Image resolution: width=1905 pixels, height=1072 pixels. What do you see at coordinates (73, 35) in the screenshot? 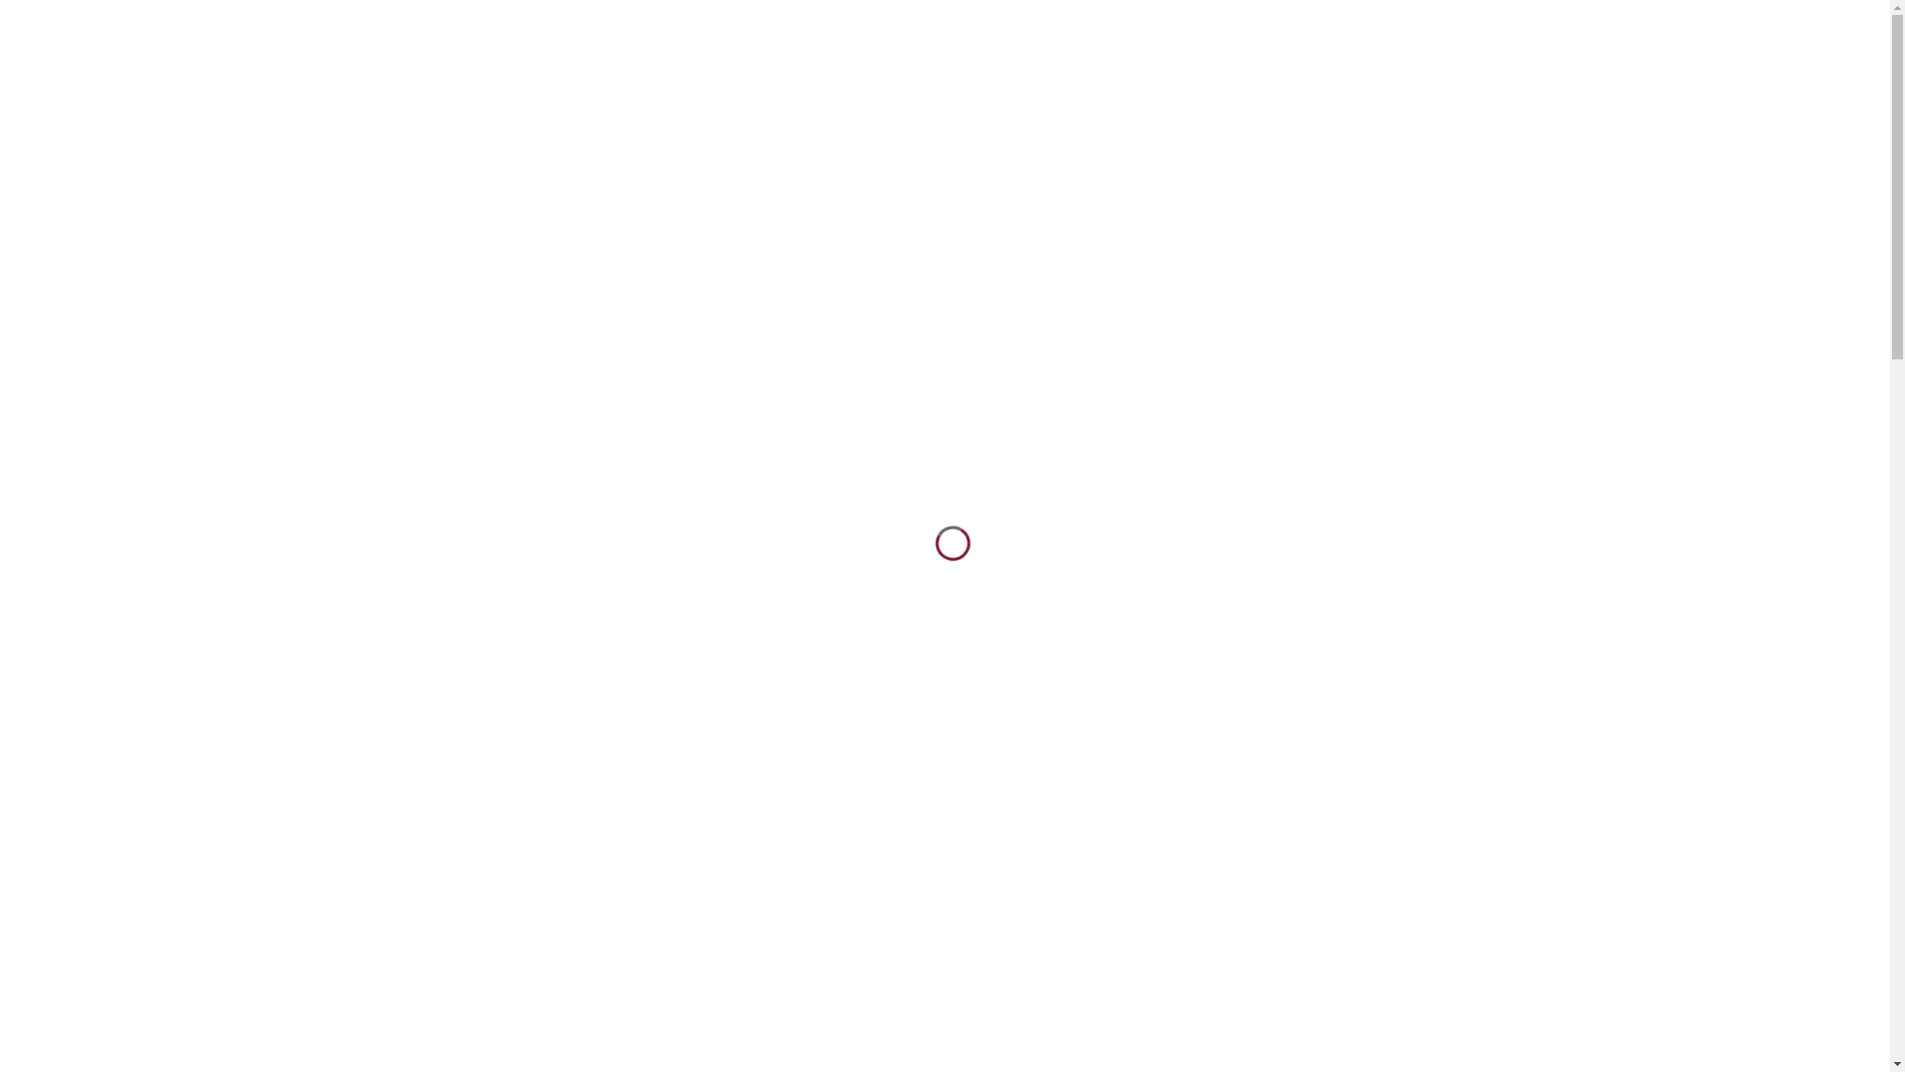
I see `Projets de recherches` at bounding box center [73, 35].